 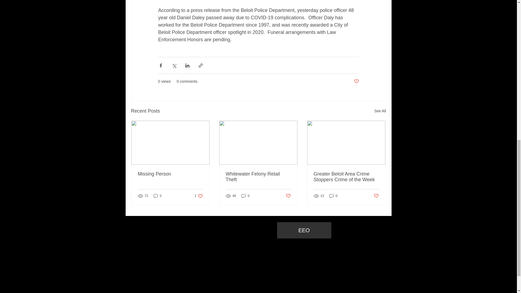 What do you see at coordinates (199, 196) in the screenshot?
I see `See All` at bounding box center [199, 196].